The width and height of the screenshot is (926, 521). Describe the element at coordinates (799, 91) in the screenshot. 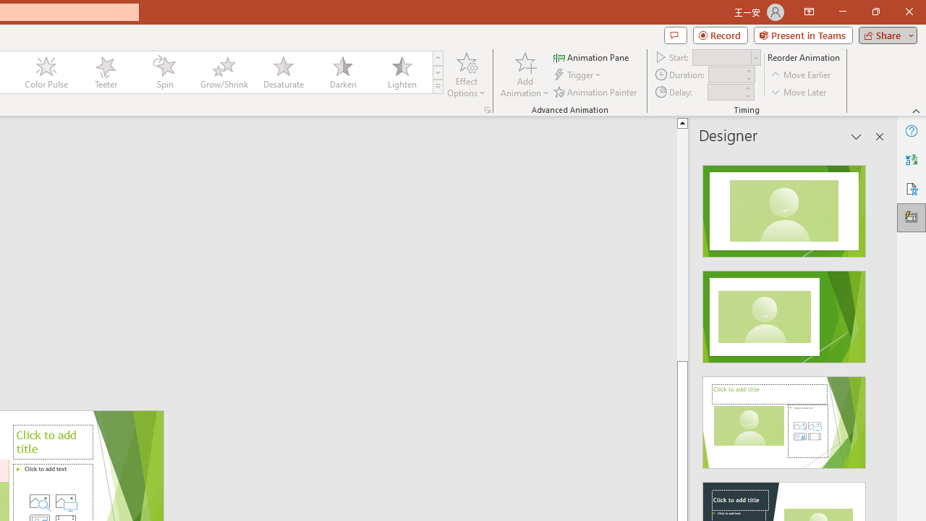

I see `Move Later` at that location.